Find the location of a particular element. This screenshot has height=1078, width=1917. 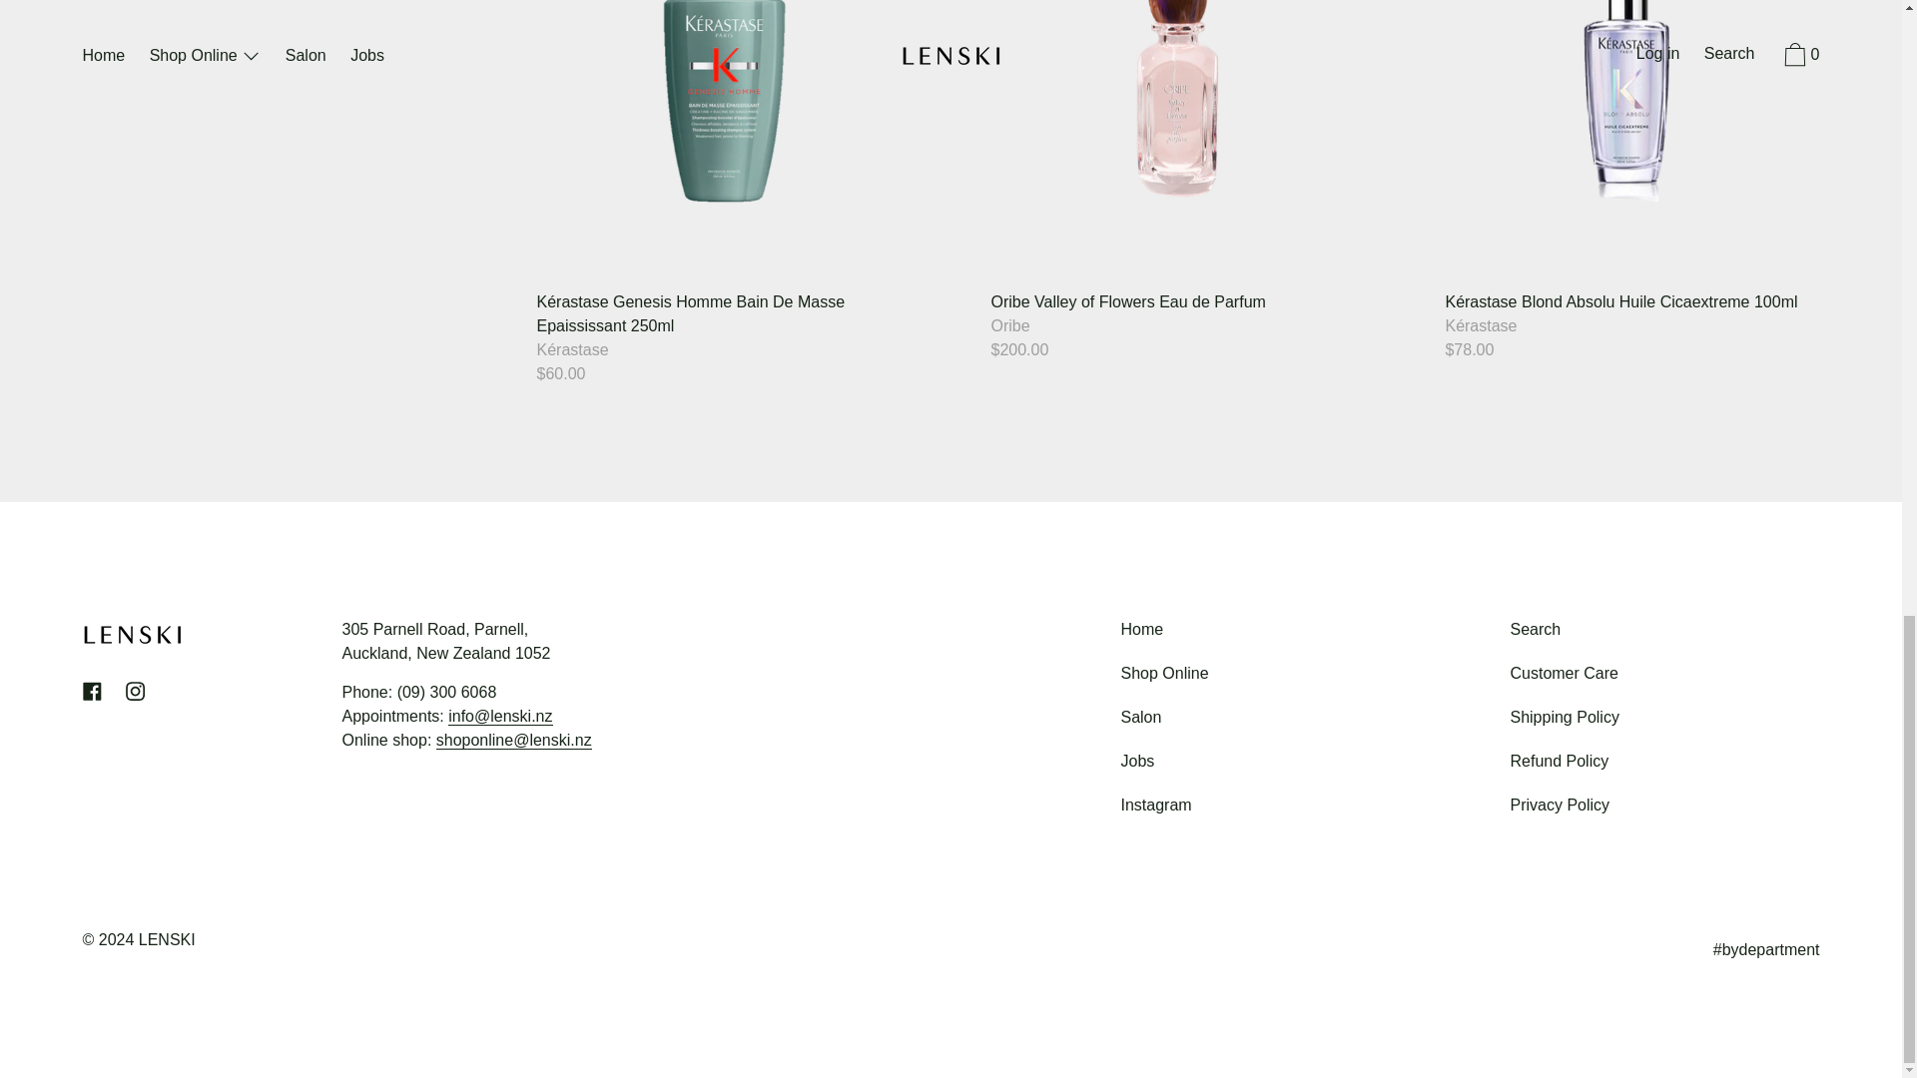

LENSKI on Instagram is located at coordinates (135, 691).